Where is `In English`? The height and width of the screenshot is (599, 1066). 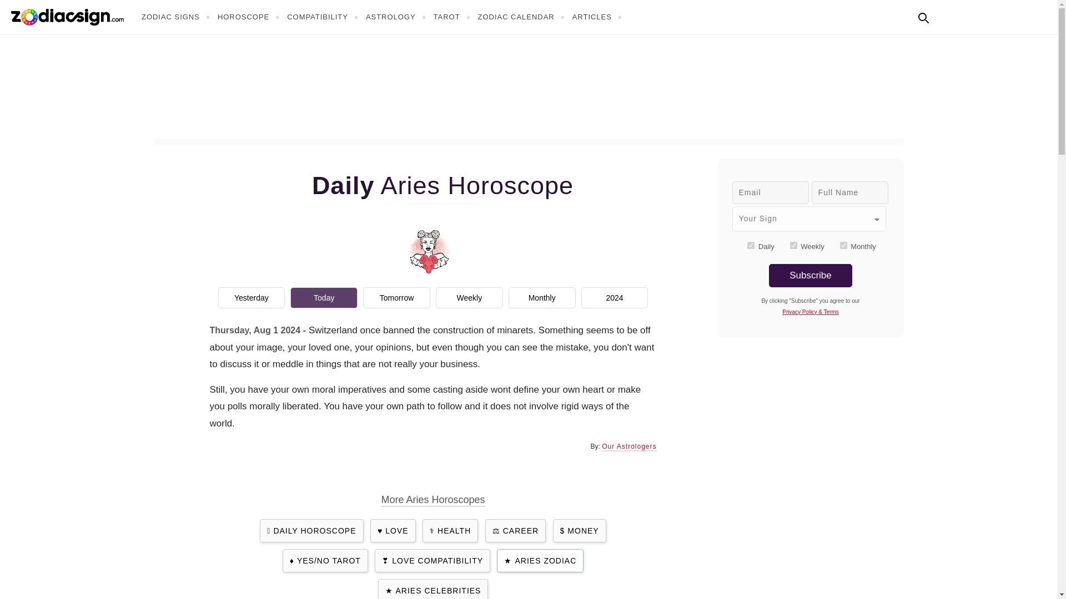
In English is located at coordinates (947, 16).